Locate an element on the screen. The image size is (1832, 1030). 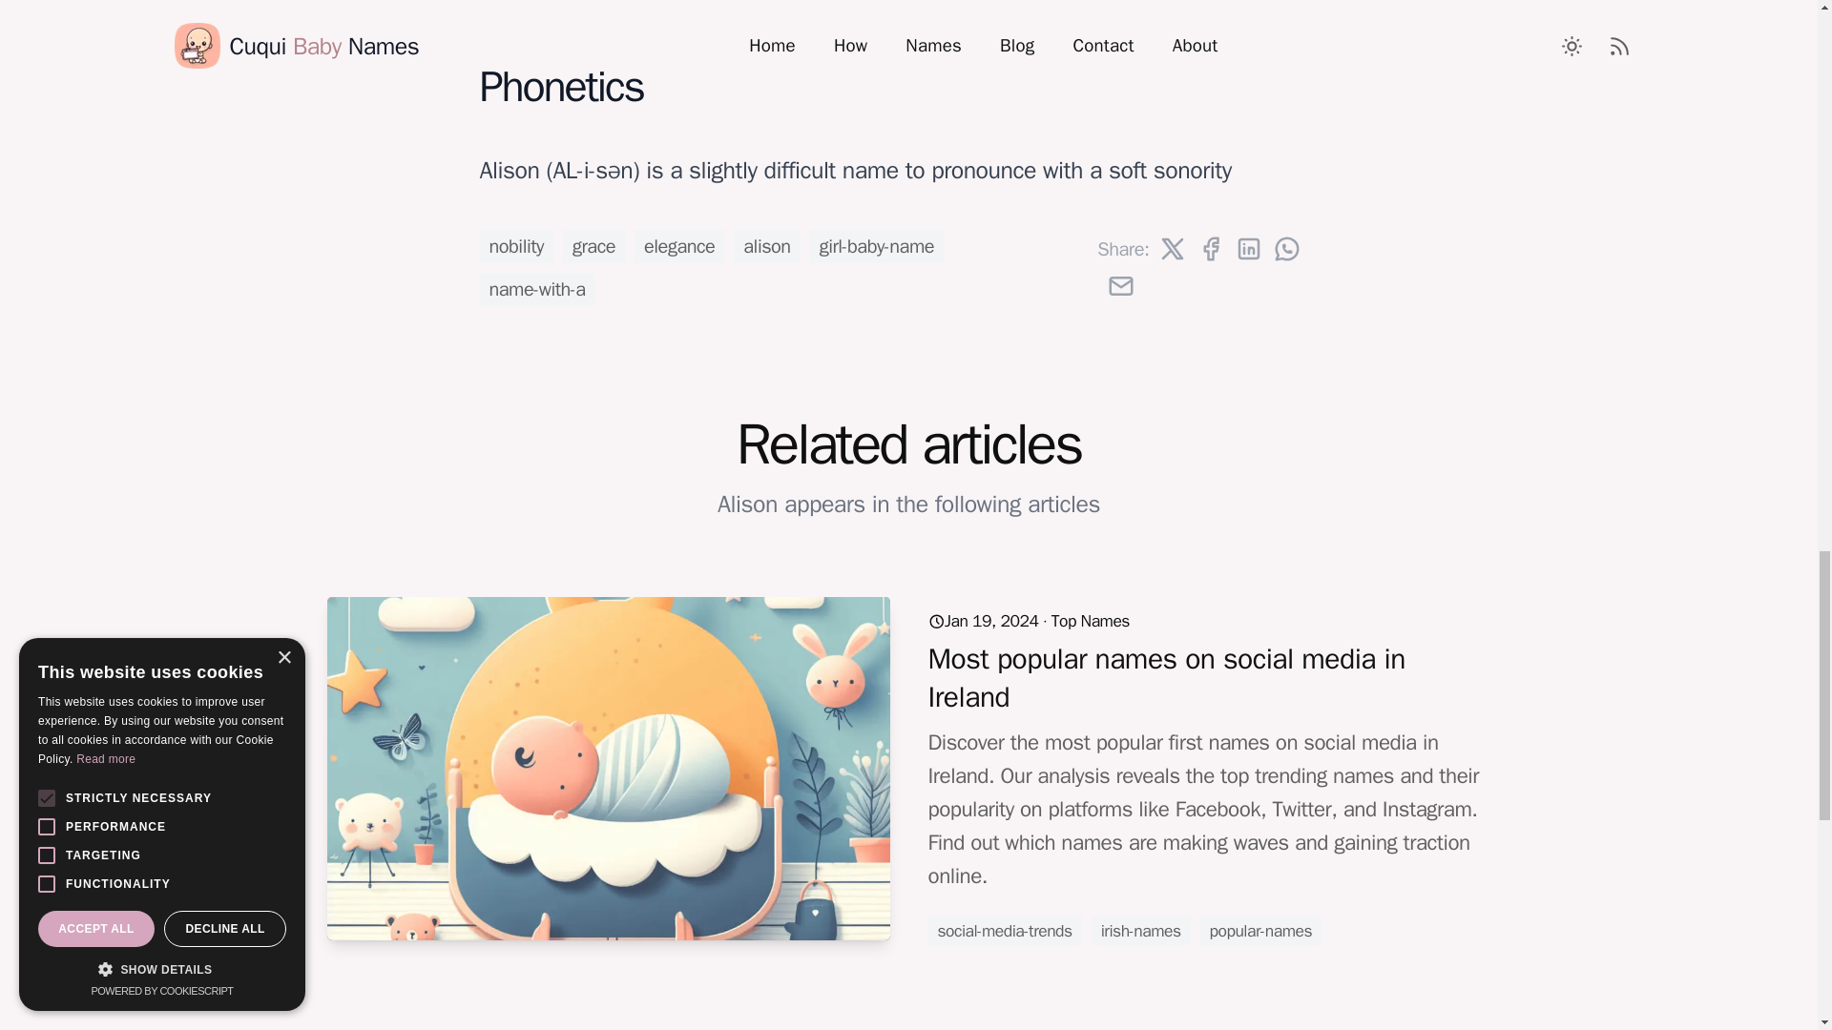
social-media-trends is located at coordinates (1004, 931).